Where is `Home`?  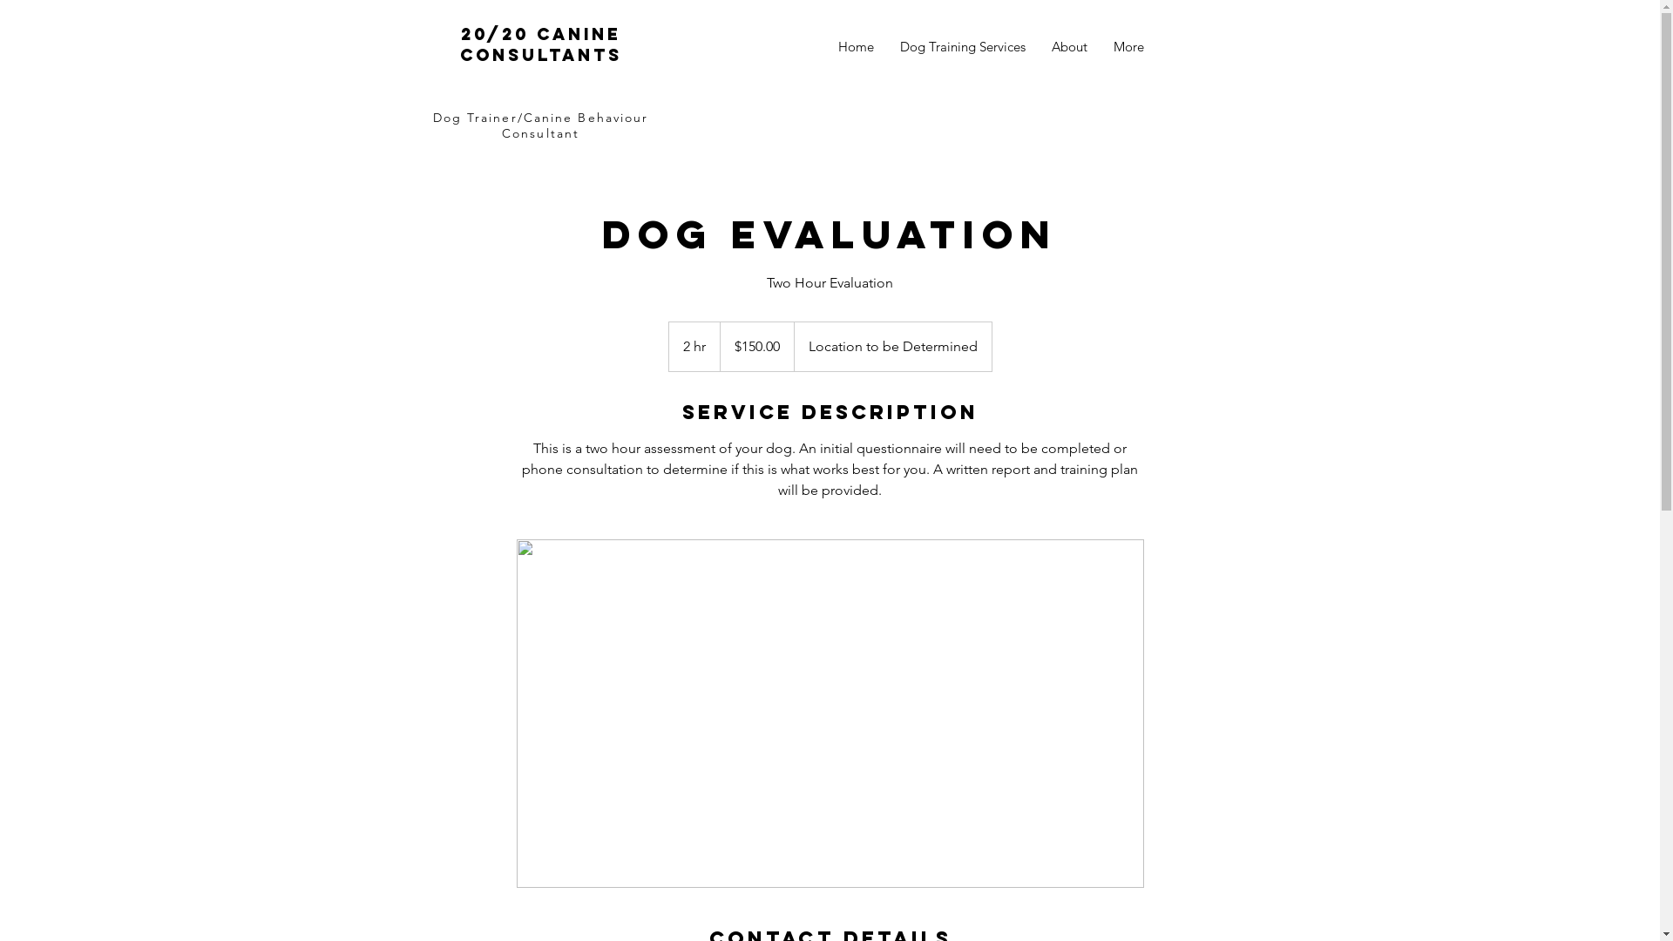 Home is located at coordinates (856, 47).